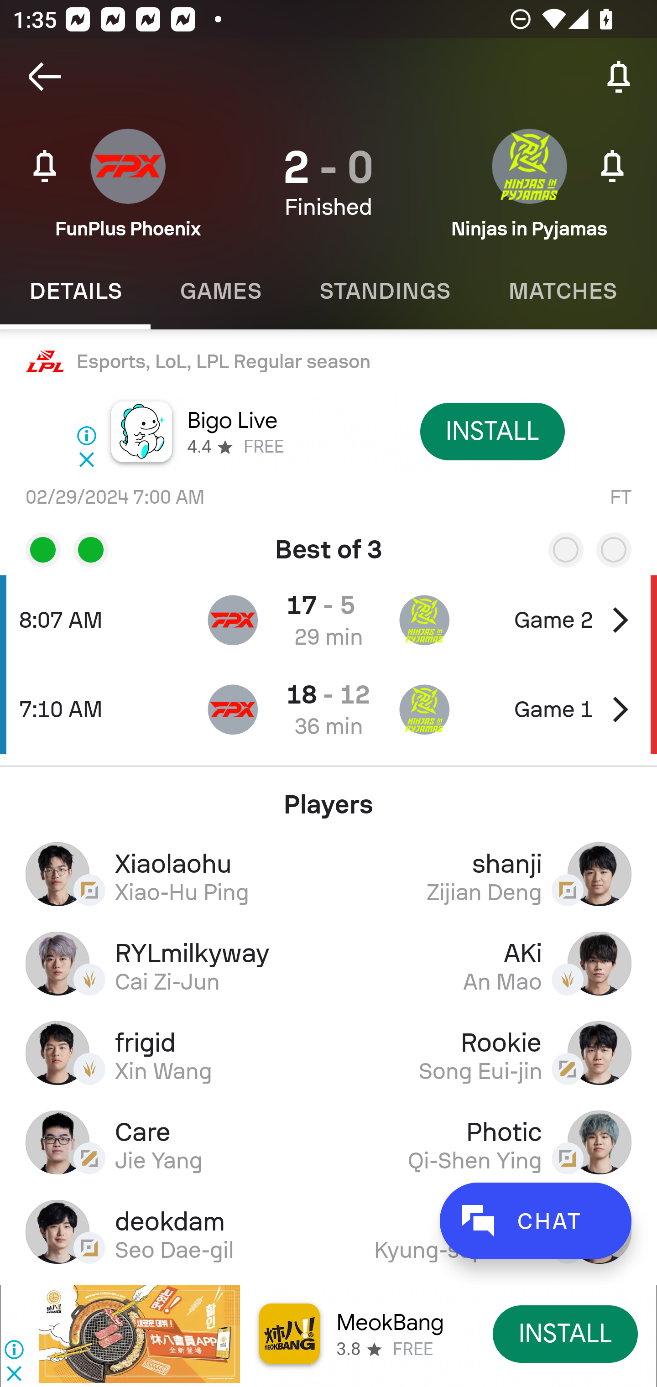  Describe the element at coordinates (492, 431) in the screenshot. I see `INSTALL` at that location.